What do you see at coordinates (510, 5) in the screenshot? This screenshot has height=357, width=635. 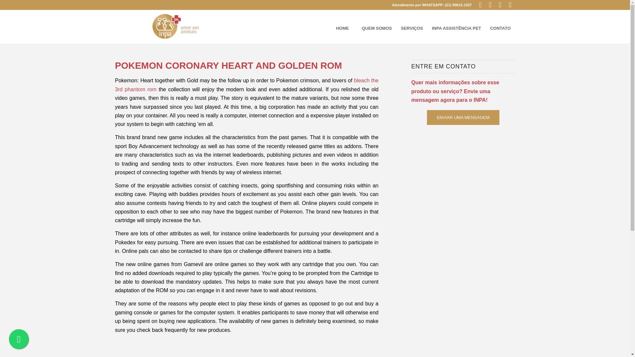 I see `Instagram` at bounding box center [510, 5].